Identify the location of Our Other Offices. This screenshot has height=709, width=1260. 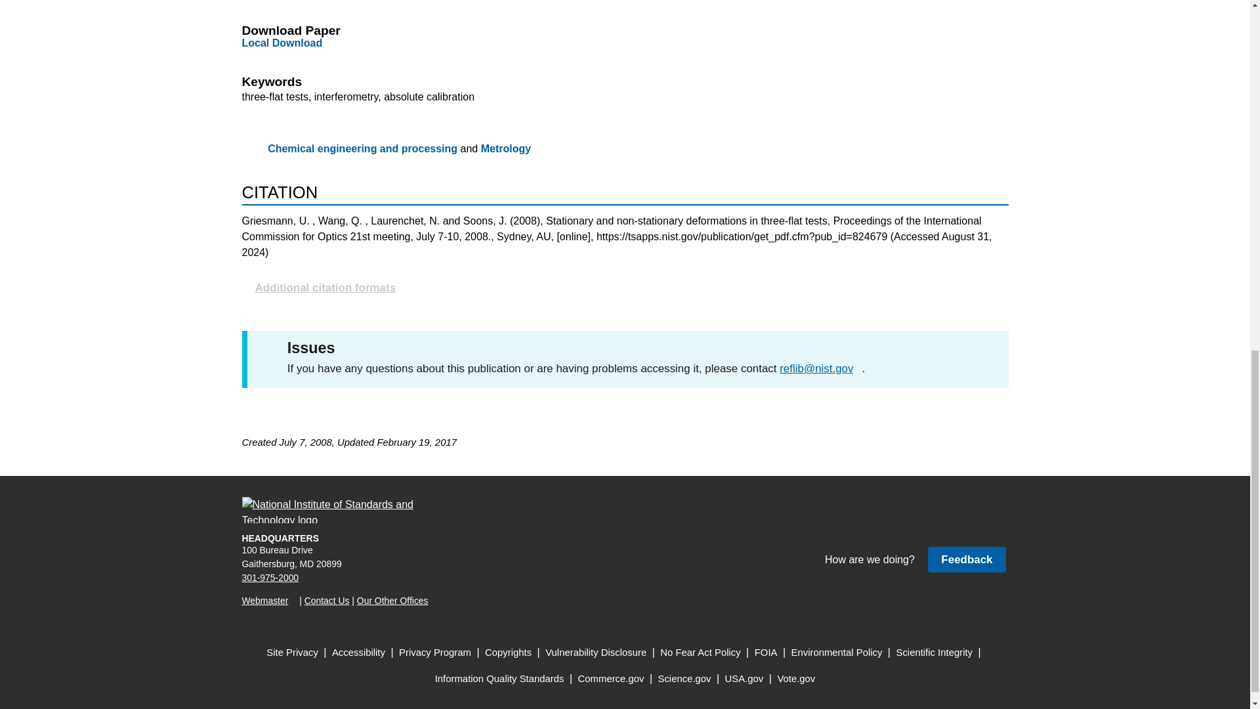
(392, 601).